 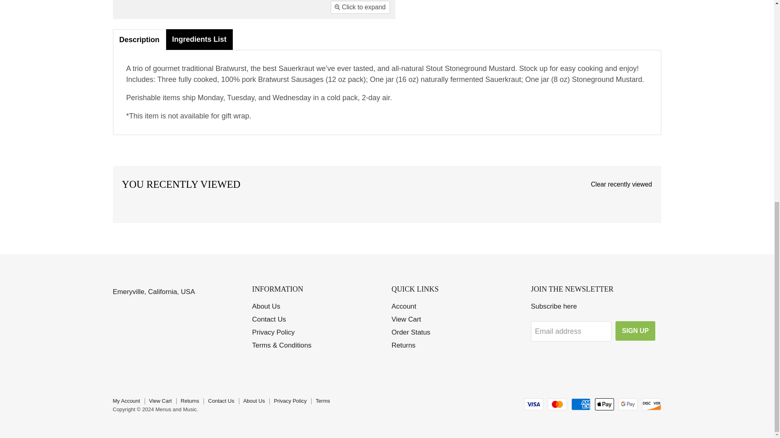 What do you see at coordinates (581, 404) in the screenshot?
I see `American Express` at bounding box center [581, 404].